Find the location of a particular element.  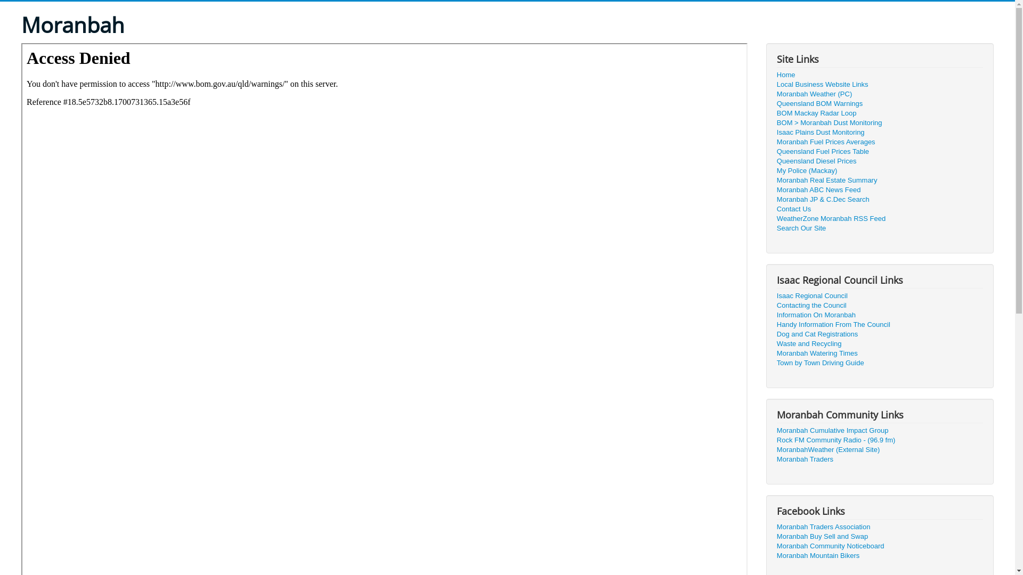

MoranbahWeather (External Site) is located at coordinates (880, 450).